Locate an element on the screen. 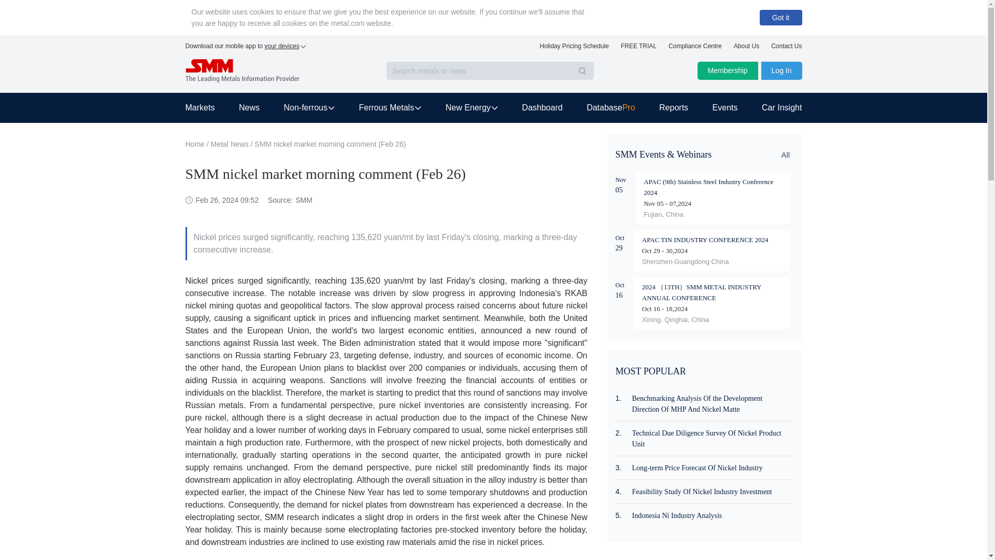 The width and height of the screenshot is (995, 560). Compliance Centre is located at coordinates (695, 49).